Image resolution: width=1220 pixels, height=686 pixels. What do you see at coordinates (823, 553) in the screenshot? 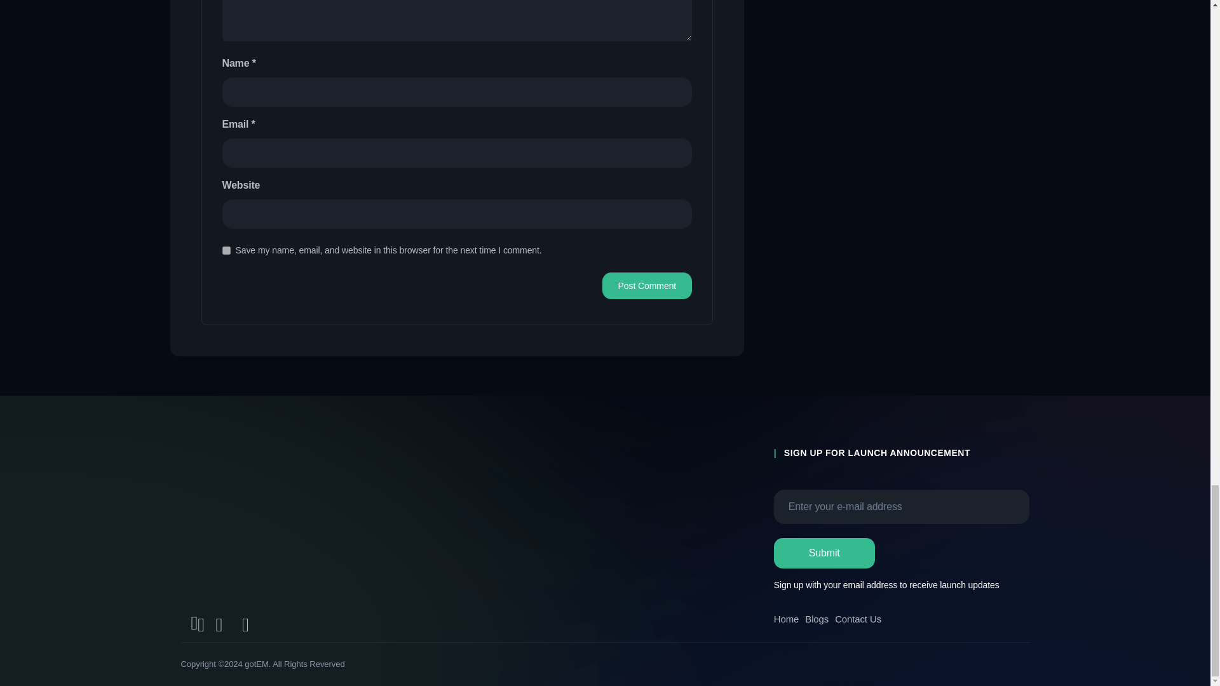
I see `Submit` at bounding box center [823, 553].